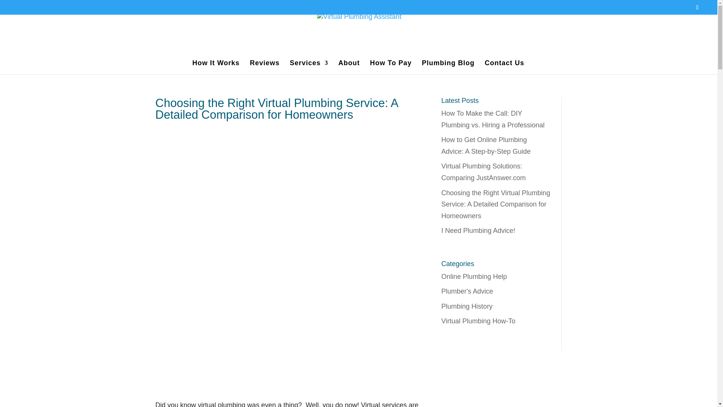 The image size is (723, 407). I want to click on About, so click(349, 67).